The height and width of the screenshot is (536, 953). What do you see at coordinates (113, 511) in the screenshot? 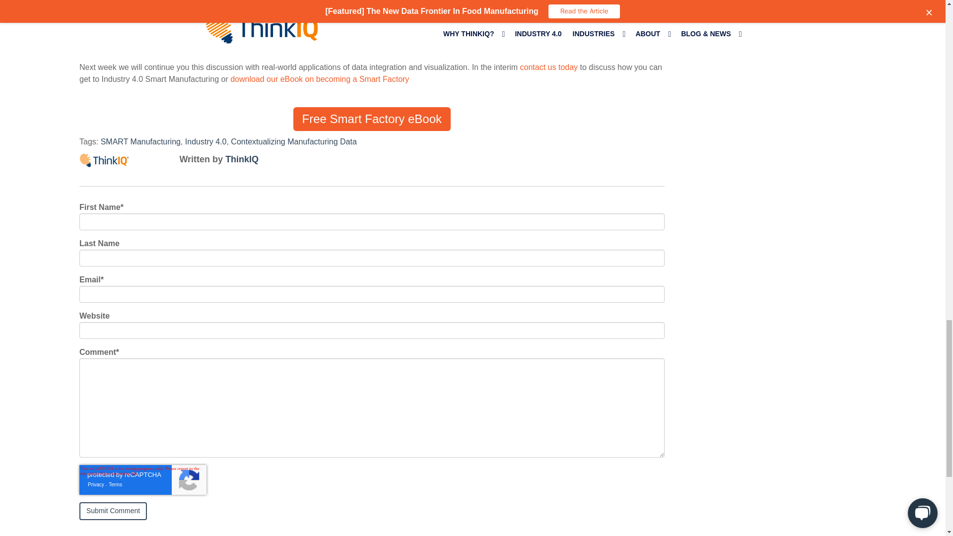
I see `Submit Comment` at bounding box center [113, 511].